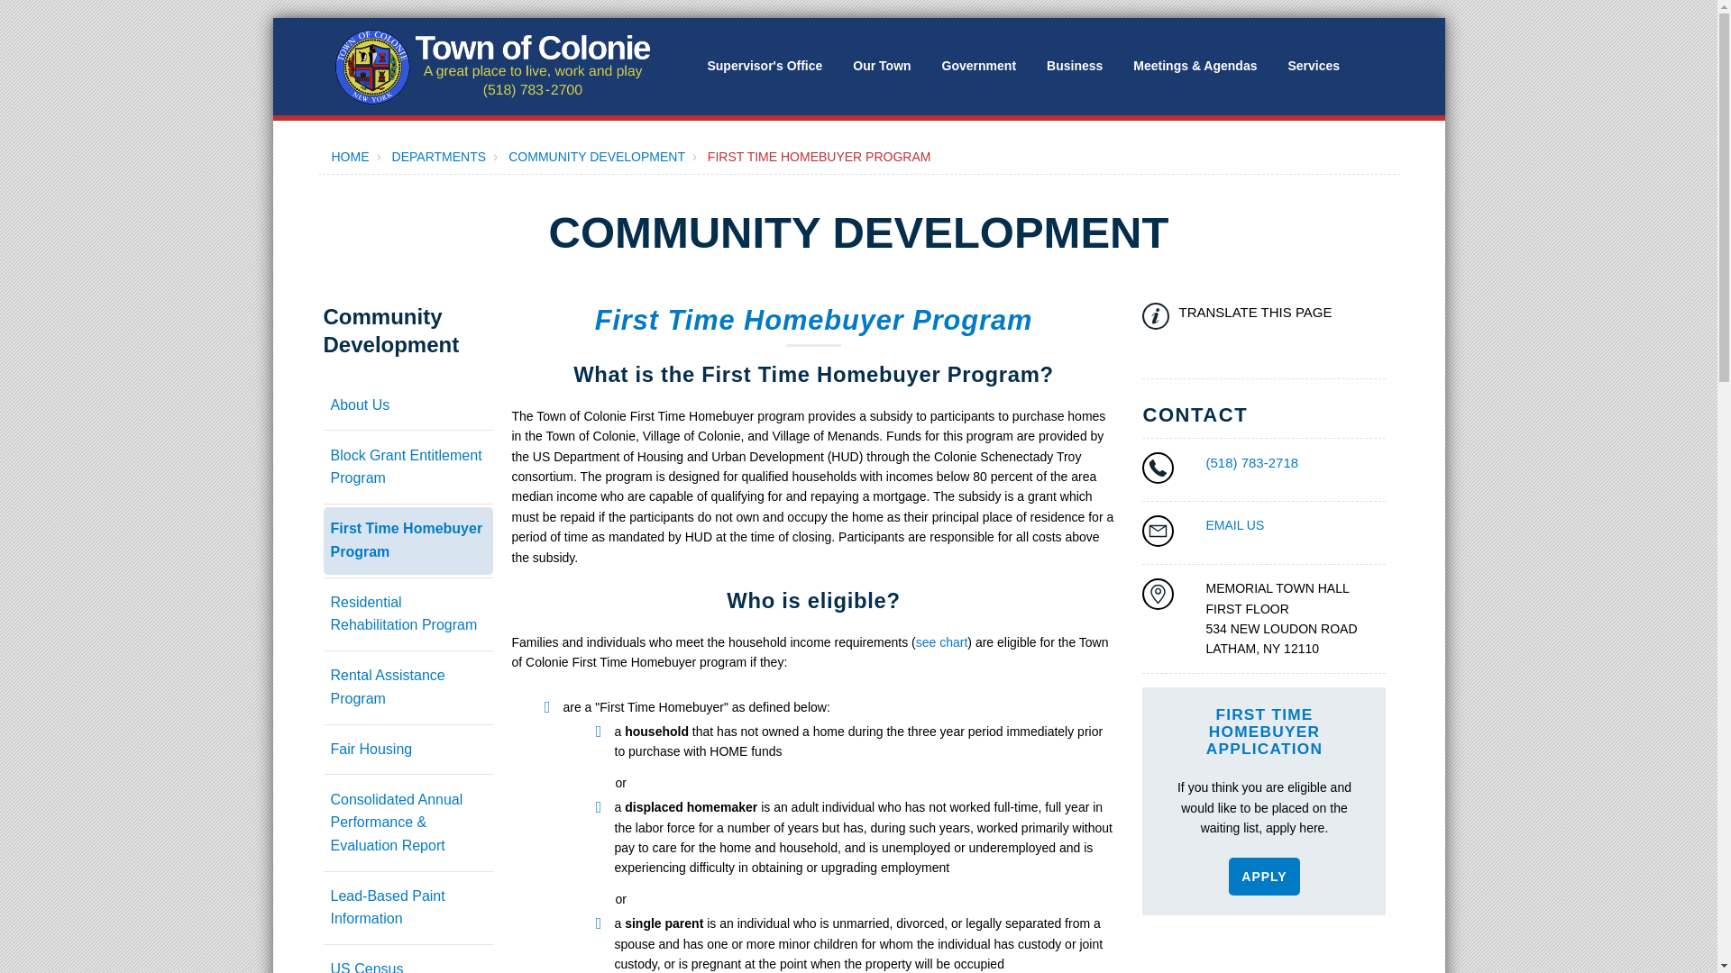 This screenshot has height=973, width=1731. What do you see at coordinates (941, 642) in the screenshot?
I see `see chart` at bounding box center [941, 642].